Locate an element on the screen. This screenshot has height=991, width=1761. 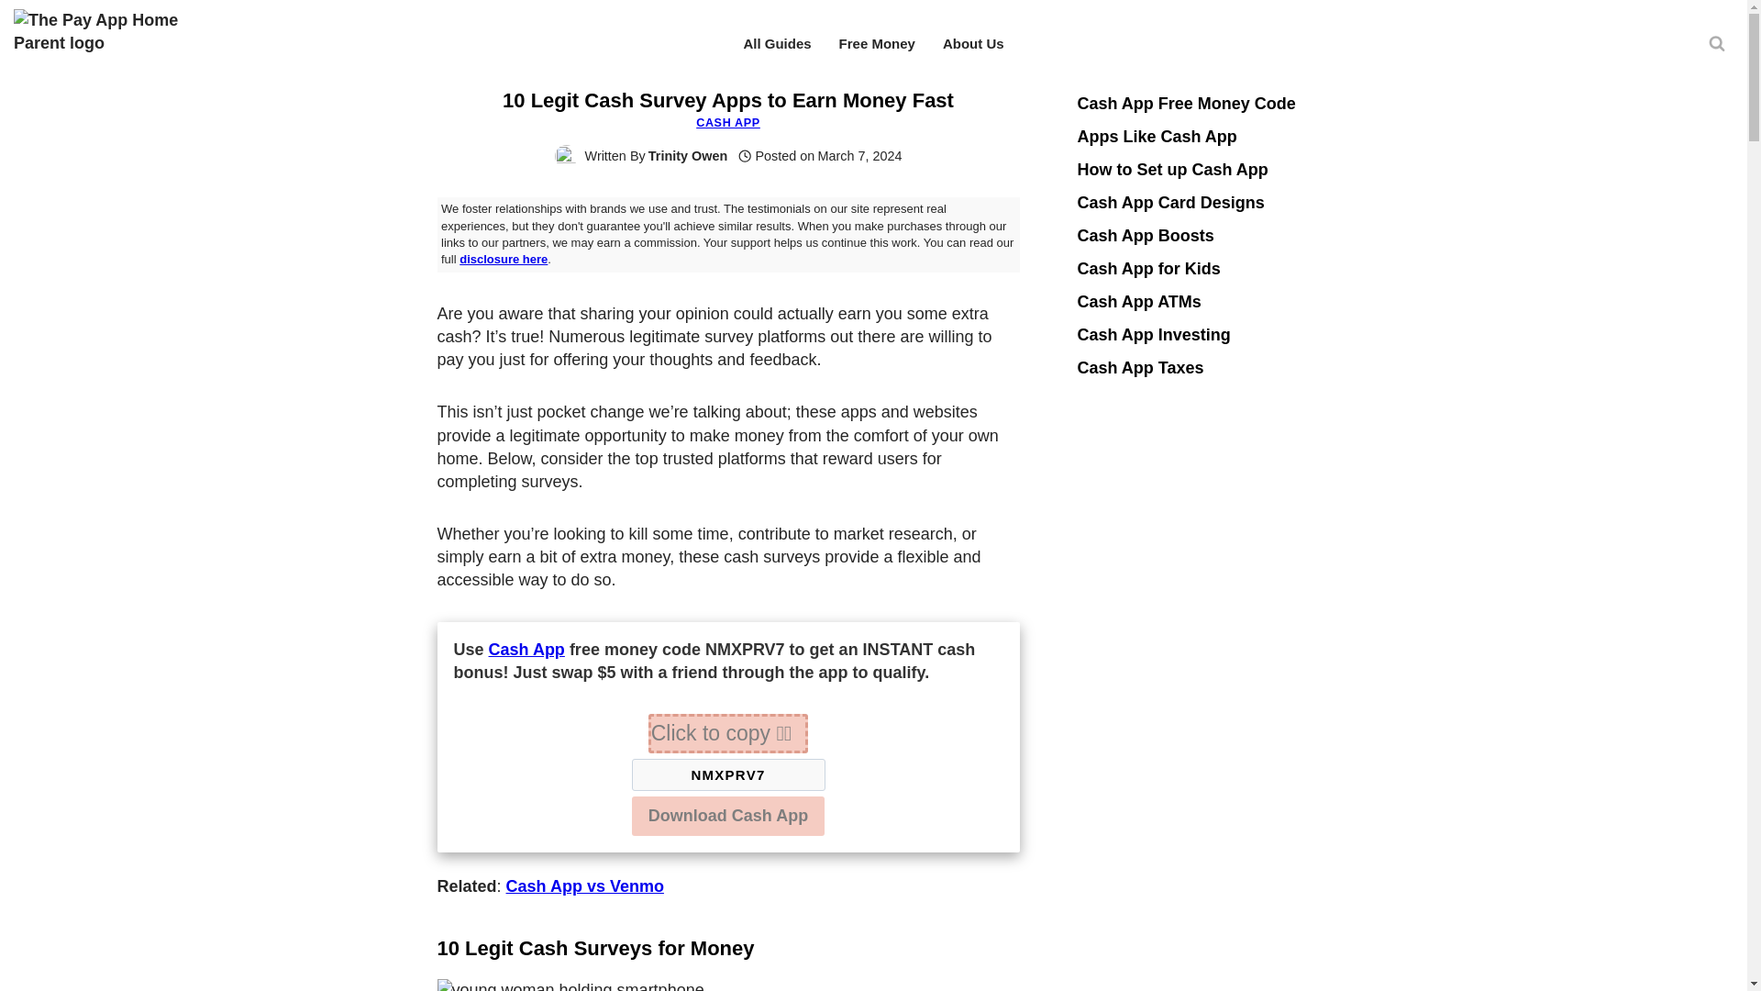
All Guides is located at coordinates (776, 43).